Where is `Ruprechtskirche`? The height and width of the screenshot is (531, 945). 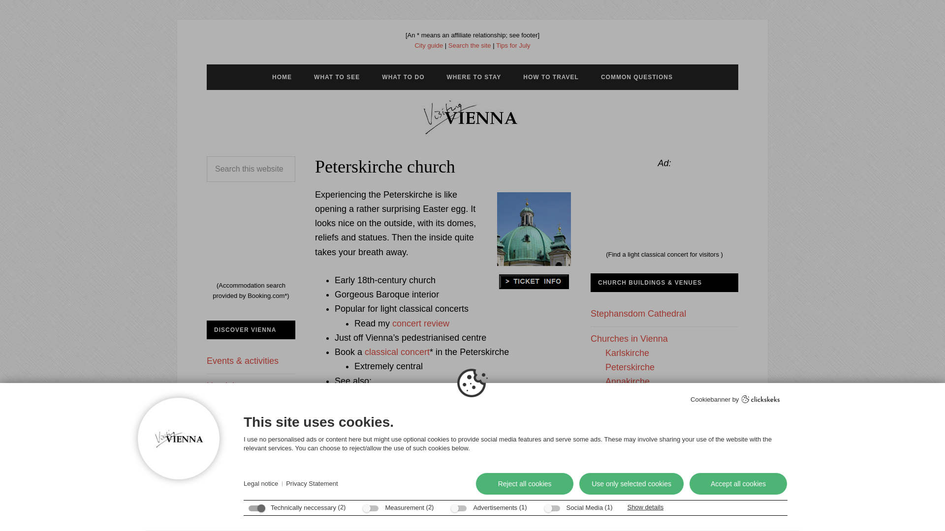
Ruprechtskirche is located at coordinates (637, 425).